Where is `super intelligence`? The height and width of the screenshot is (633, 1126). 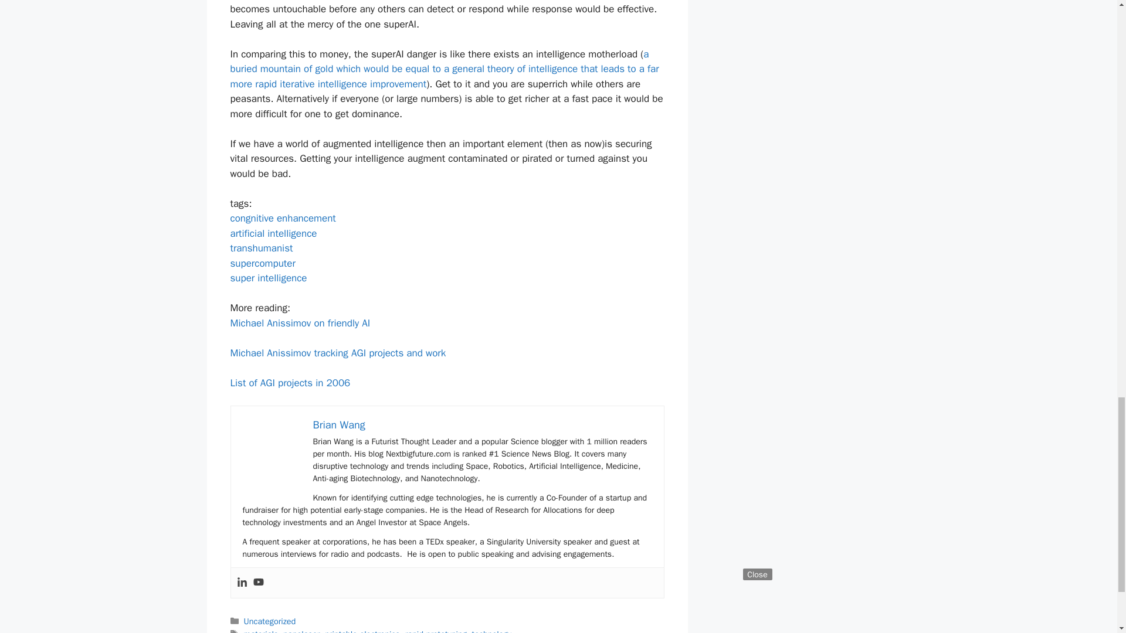
super intelligence is located at coordinates (267, 278).